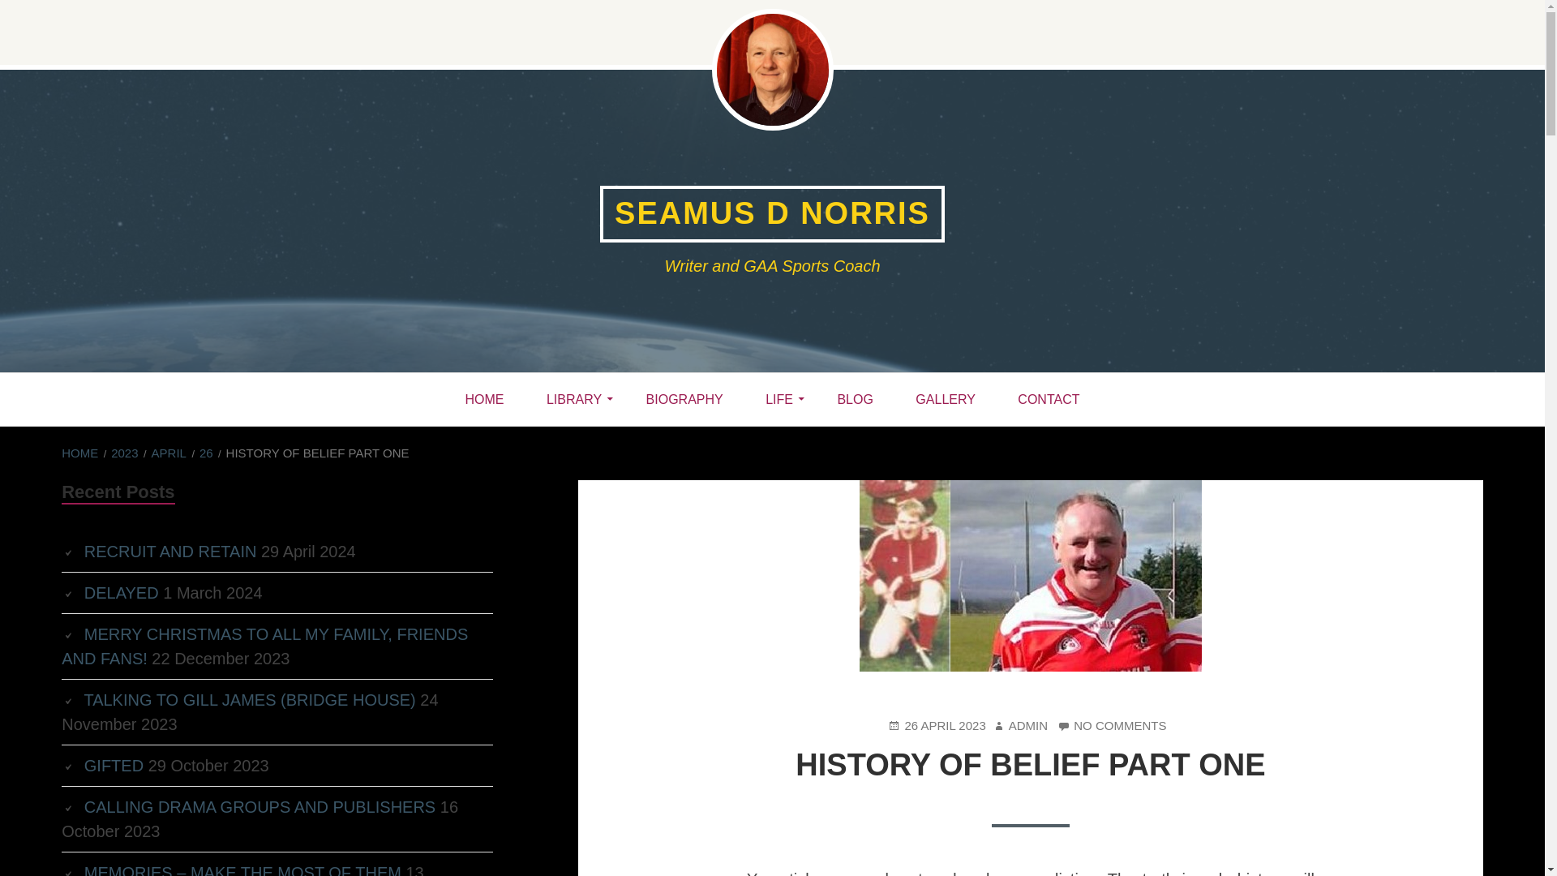 This screenshot has width=1557, height=876. Describe the element at coordinates (1048, 399) in the screenshot. I see `CONTACT` at that location.